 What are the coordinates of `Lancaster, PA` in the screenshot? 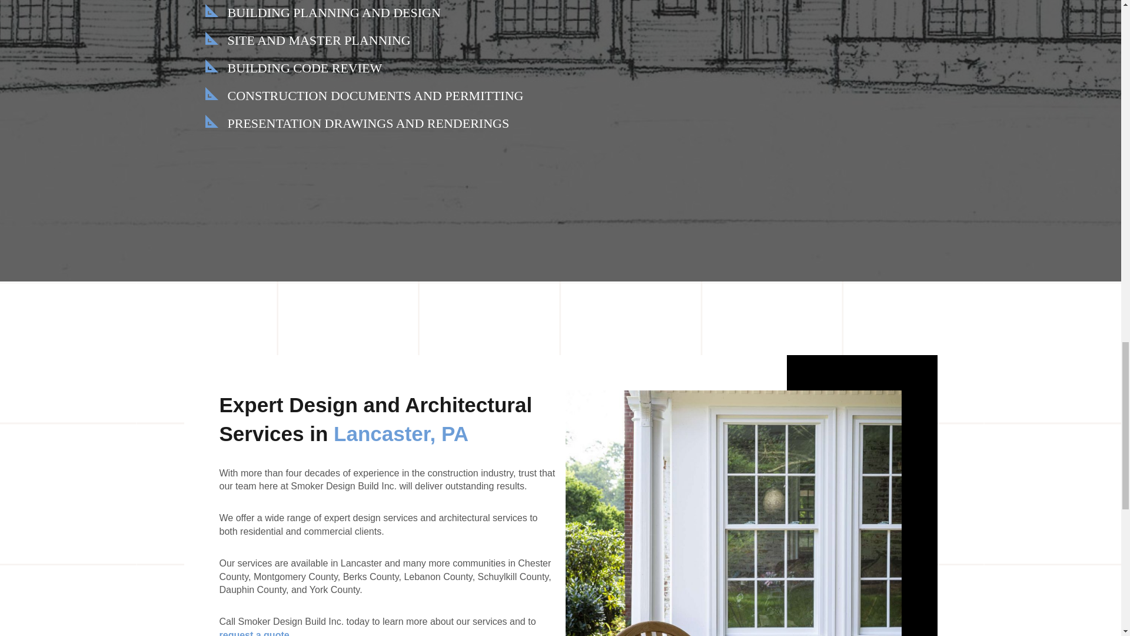 It's located at (401, 433).